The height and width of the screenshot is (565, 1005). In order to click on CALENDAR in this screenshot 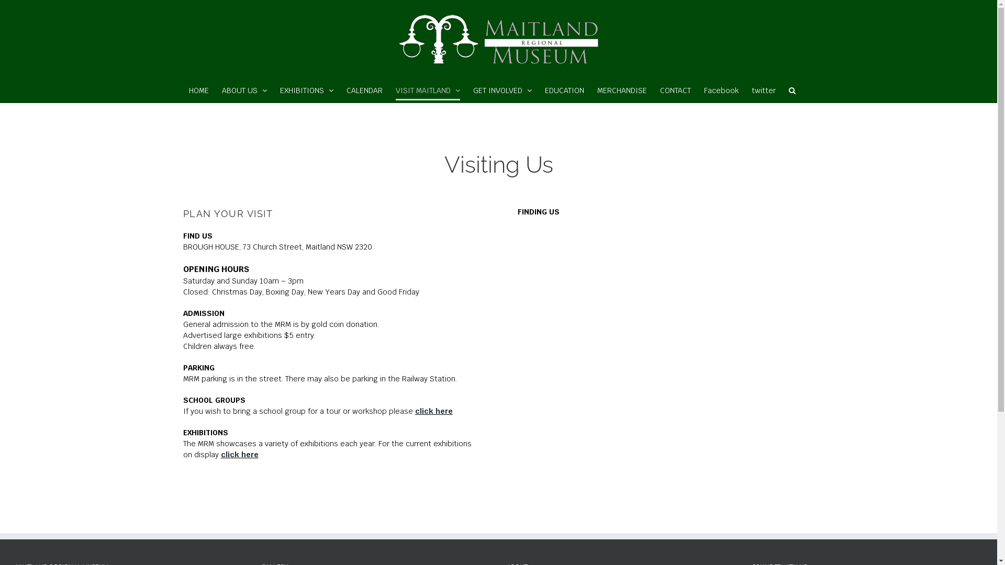, I will do `click(364, 90)`.